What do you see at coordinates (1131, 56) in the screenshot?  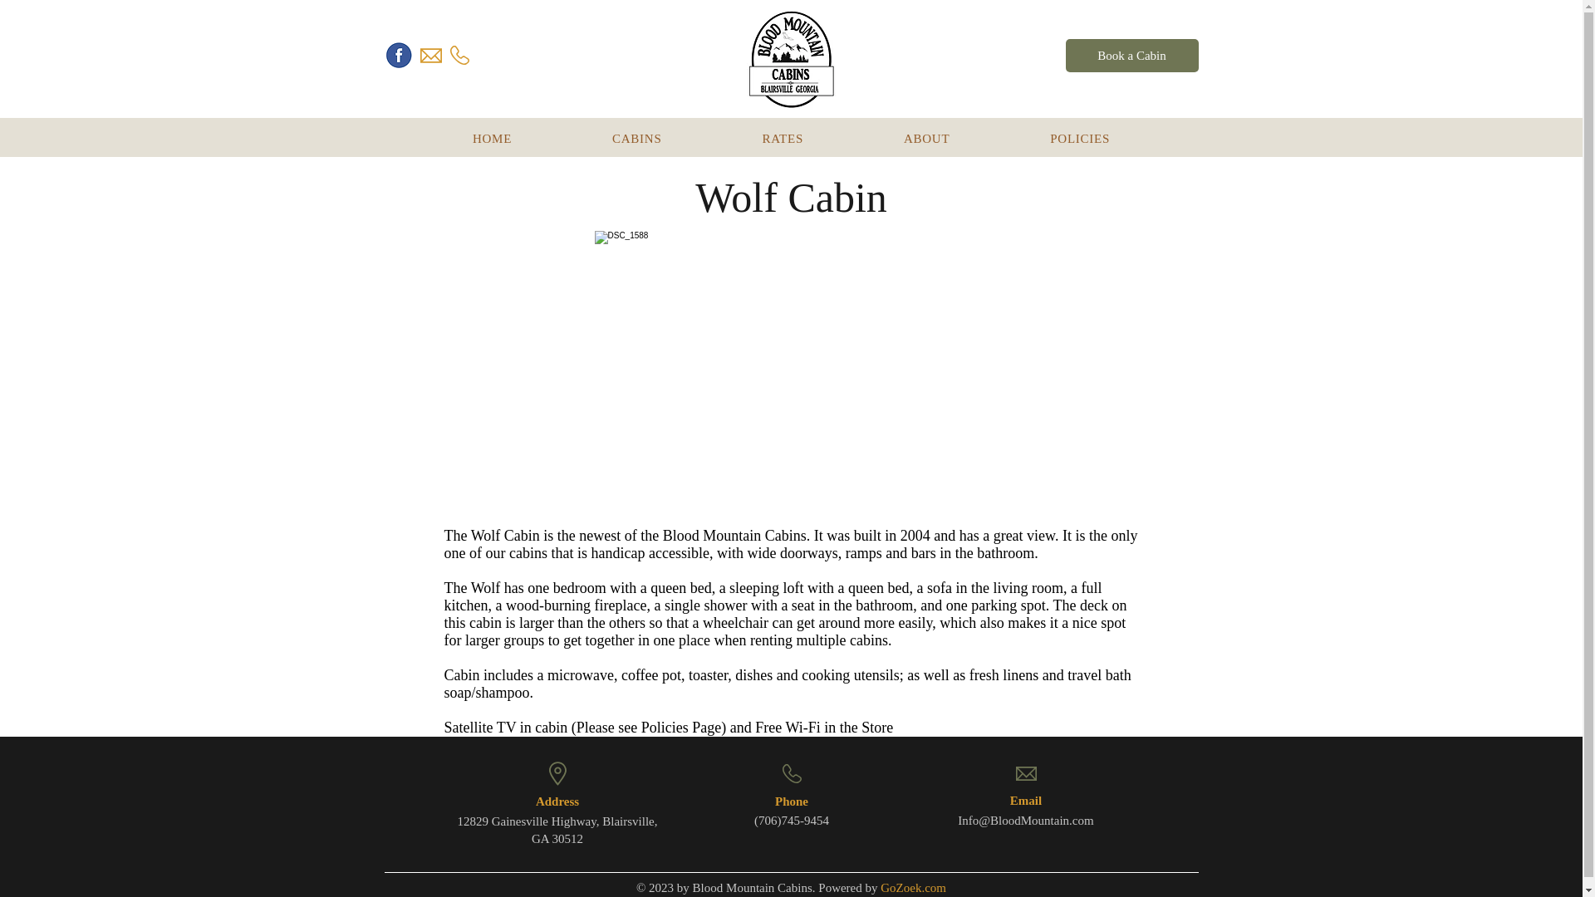 I see `CABINS` at bounding box center [1131, 56].